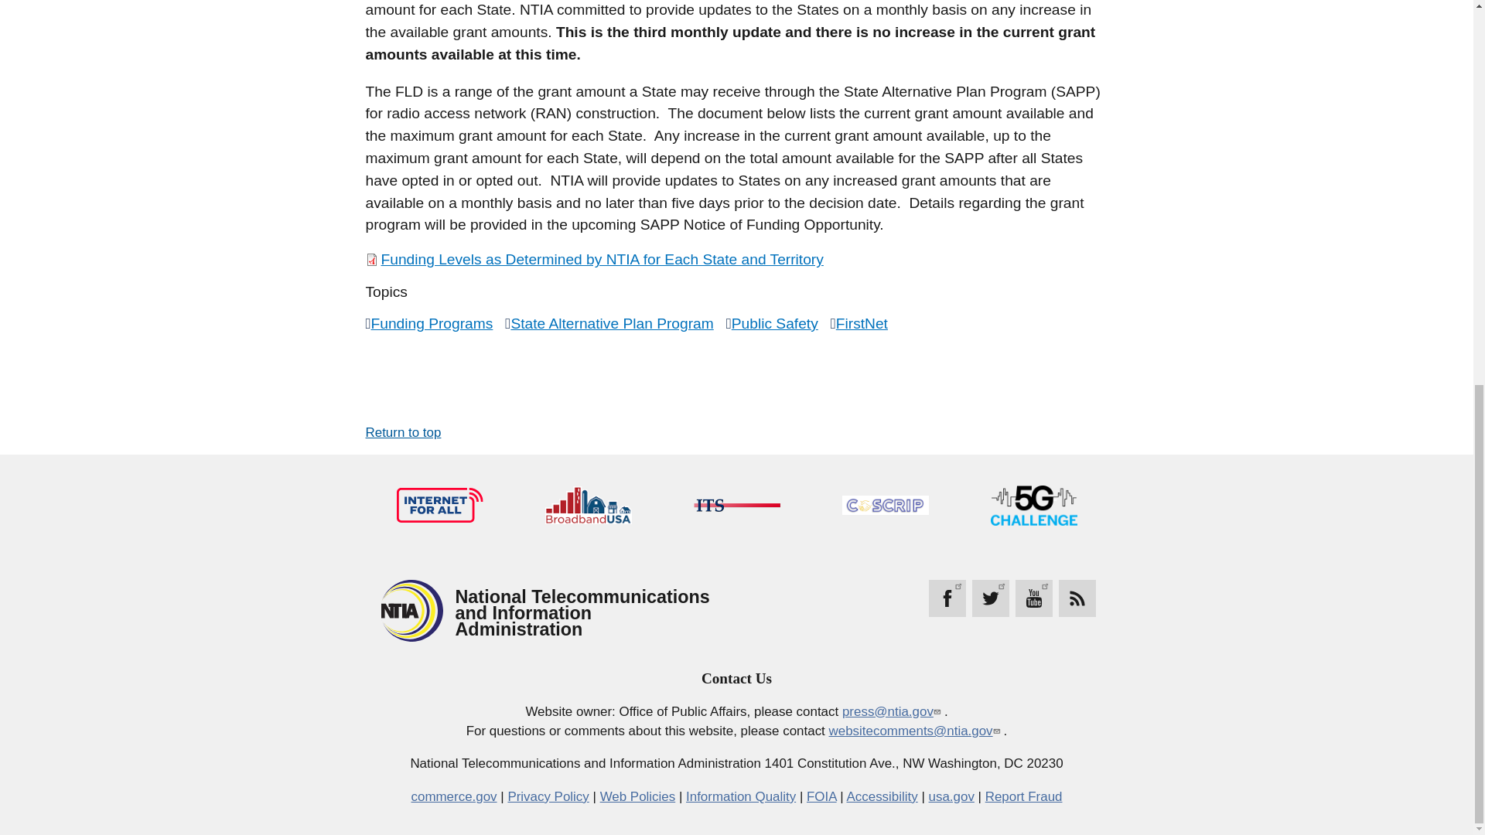  I want to click on Information Quality, so click(741, 796).